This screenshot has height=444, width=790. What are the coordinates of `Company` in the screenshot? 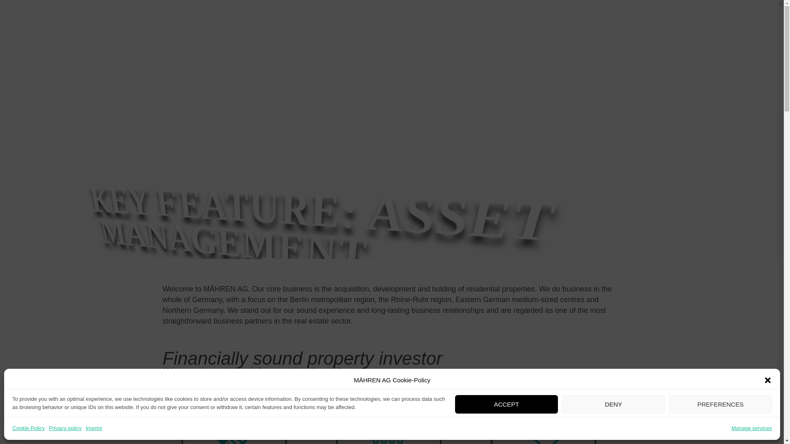 It's located at (620, 16).